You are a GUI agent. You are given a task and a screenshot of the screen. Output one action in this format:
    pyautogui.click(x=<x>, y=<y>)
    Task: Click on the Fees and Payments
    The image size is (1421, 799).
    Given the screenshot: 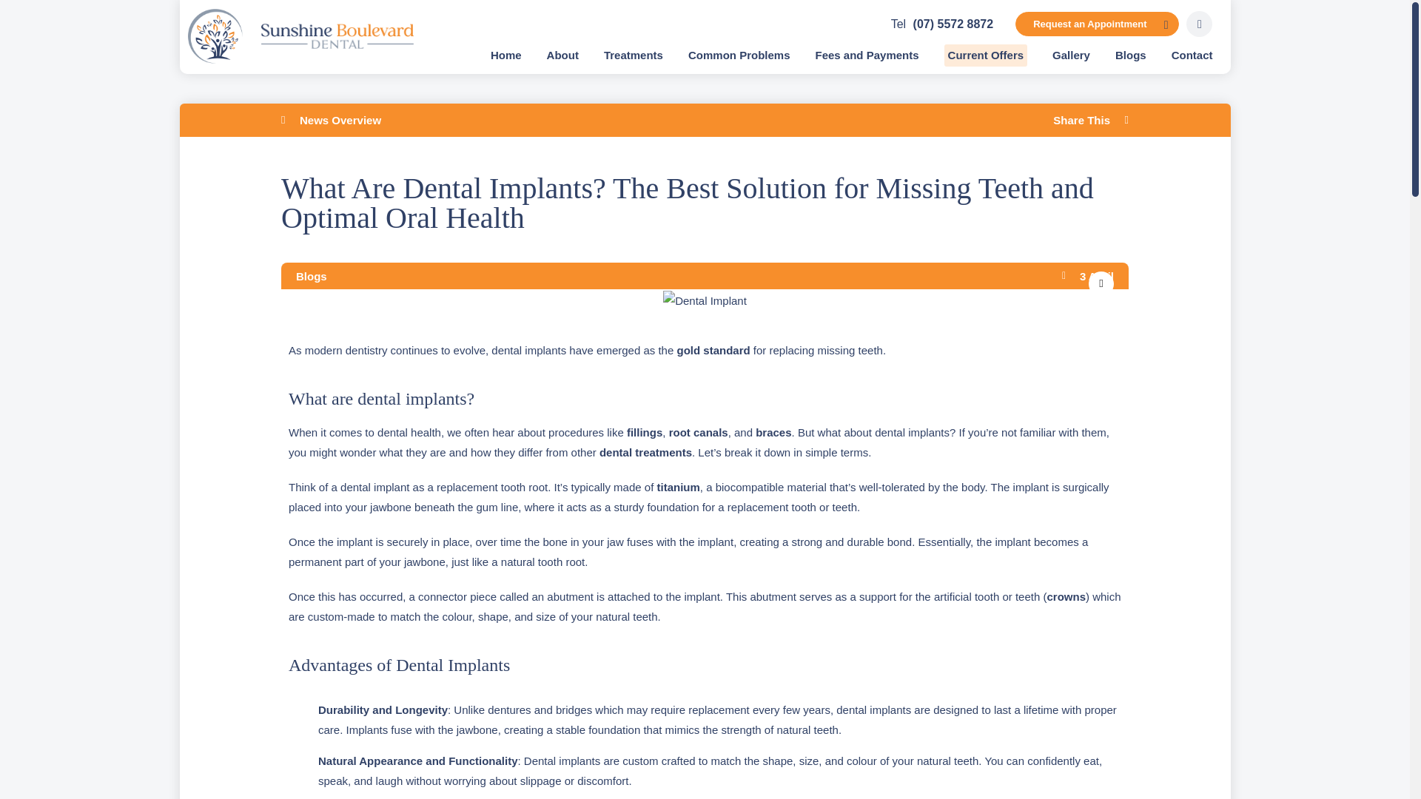 What is the action you would take?
    pyautogui.click(x=867, y=55)
    